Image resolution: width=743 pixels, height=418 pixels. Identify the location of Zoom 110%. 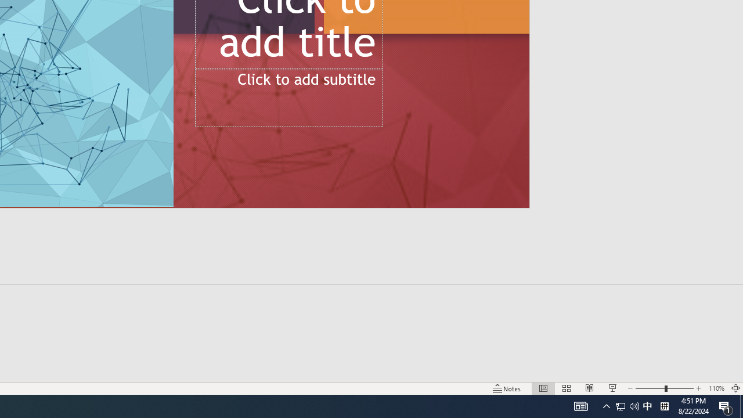
(716, 388).